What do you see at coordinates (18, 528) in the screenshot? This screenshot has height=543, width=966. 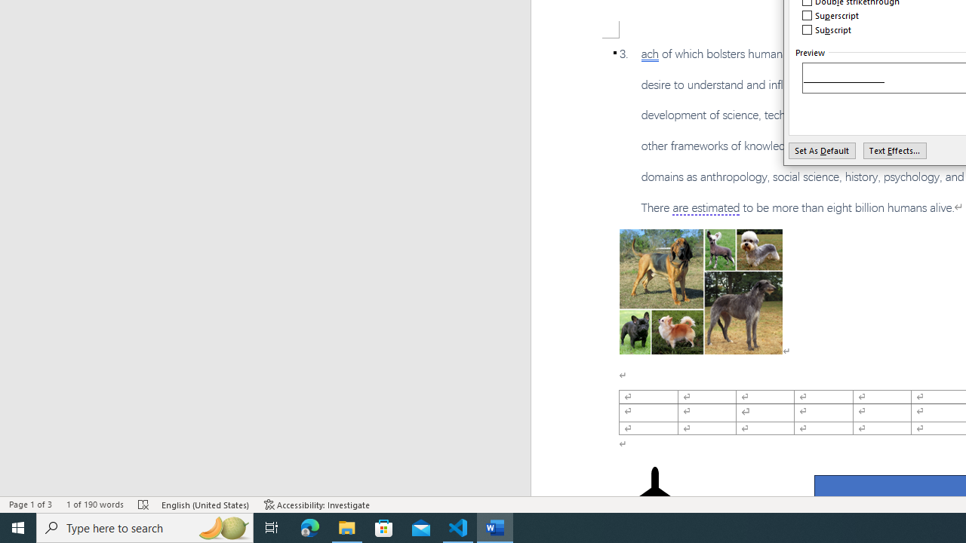 I see `Start` at bounding box center [18, 528].